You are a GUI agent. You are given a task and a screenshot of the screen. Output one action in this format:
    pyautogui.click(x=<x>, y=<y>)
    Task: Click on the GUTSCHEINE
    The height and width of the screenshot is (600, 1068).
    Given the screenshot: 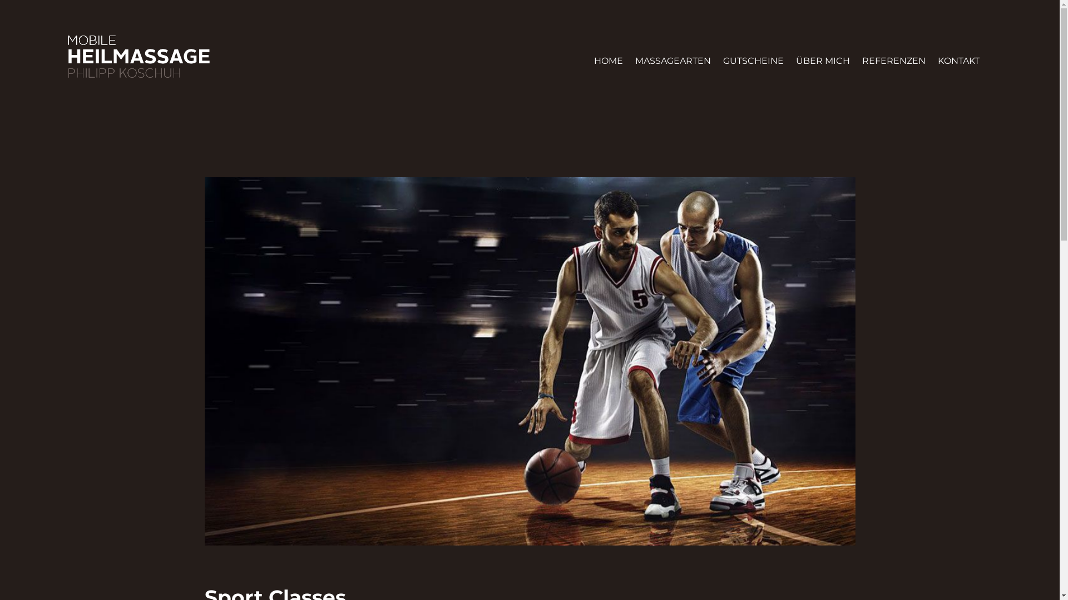 What is the action you would take?
    pyautogui.click(x=753, y=61)
    